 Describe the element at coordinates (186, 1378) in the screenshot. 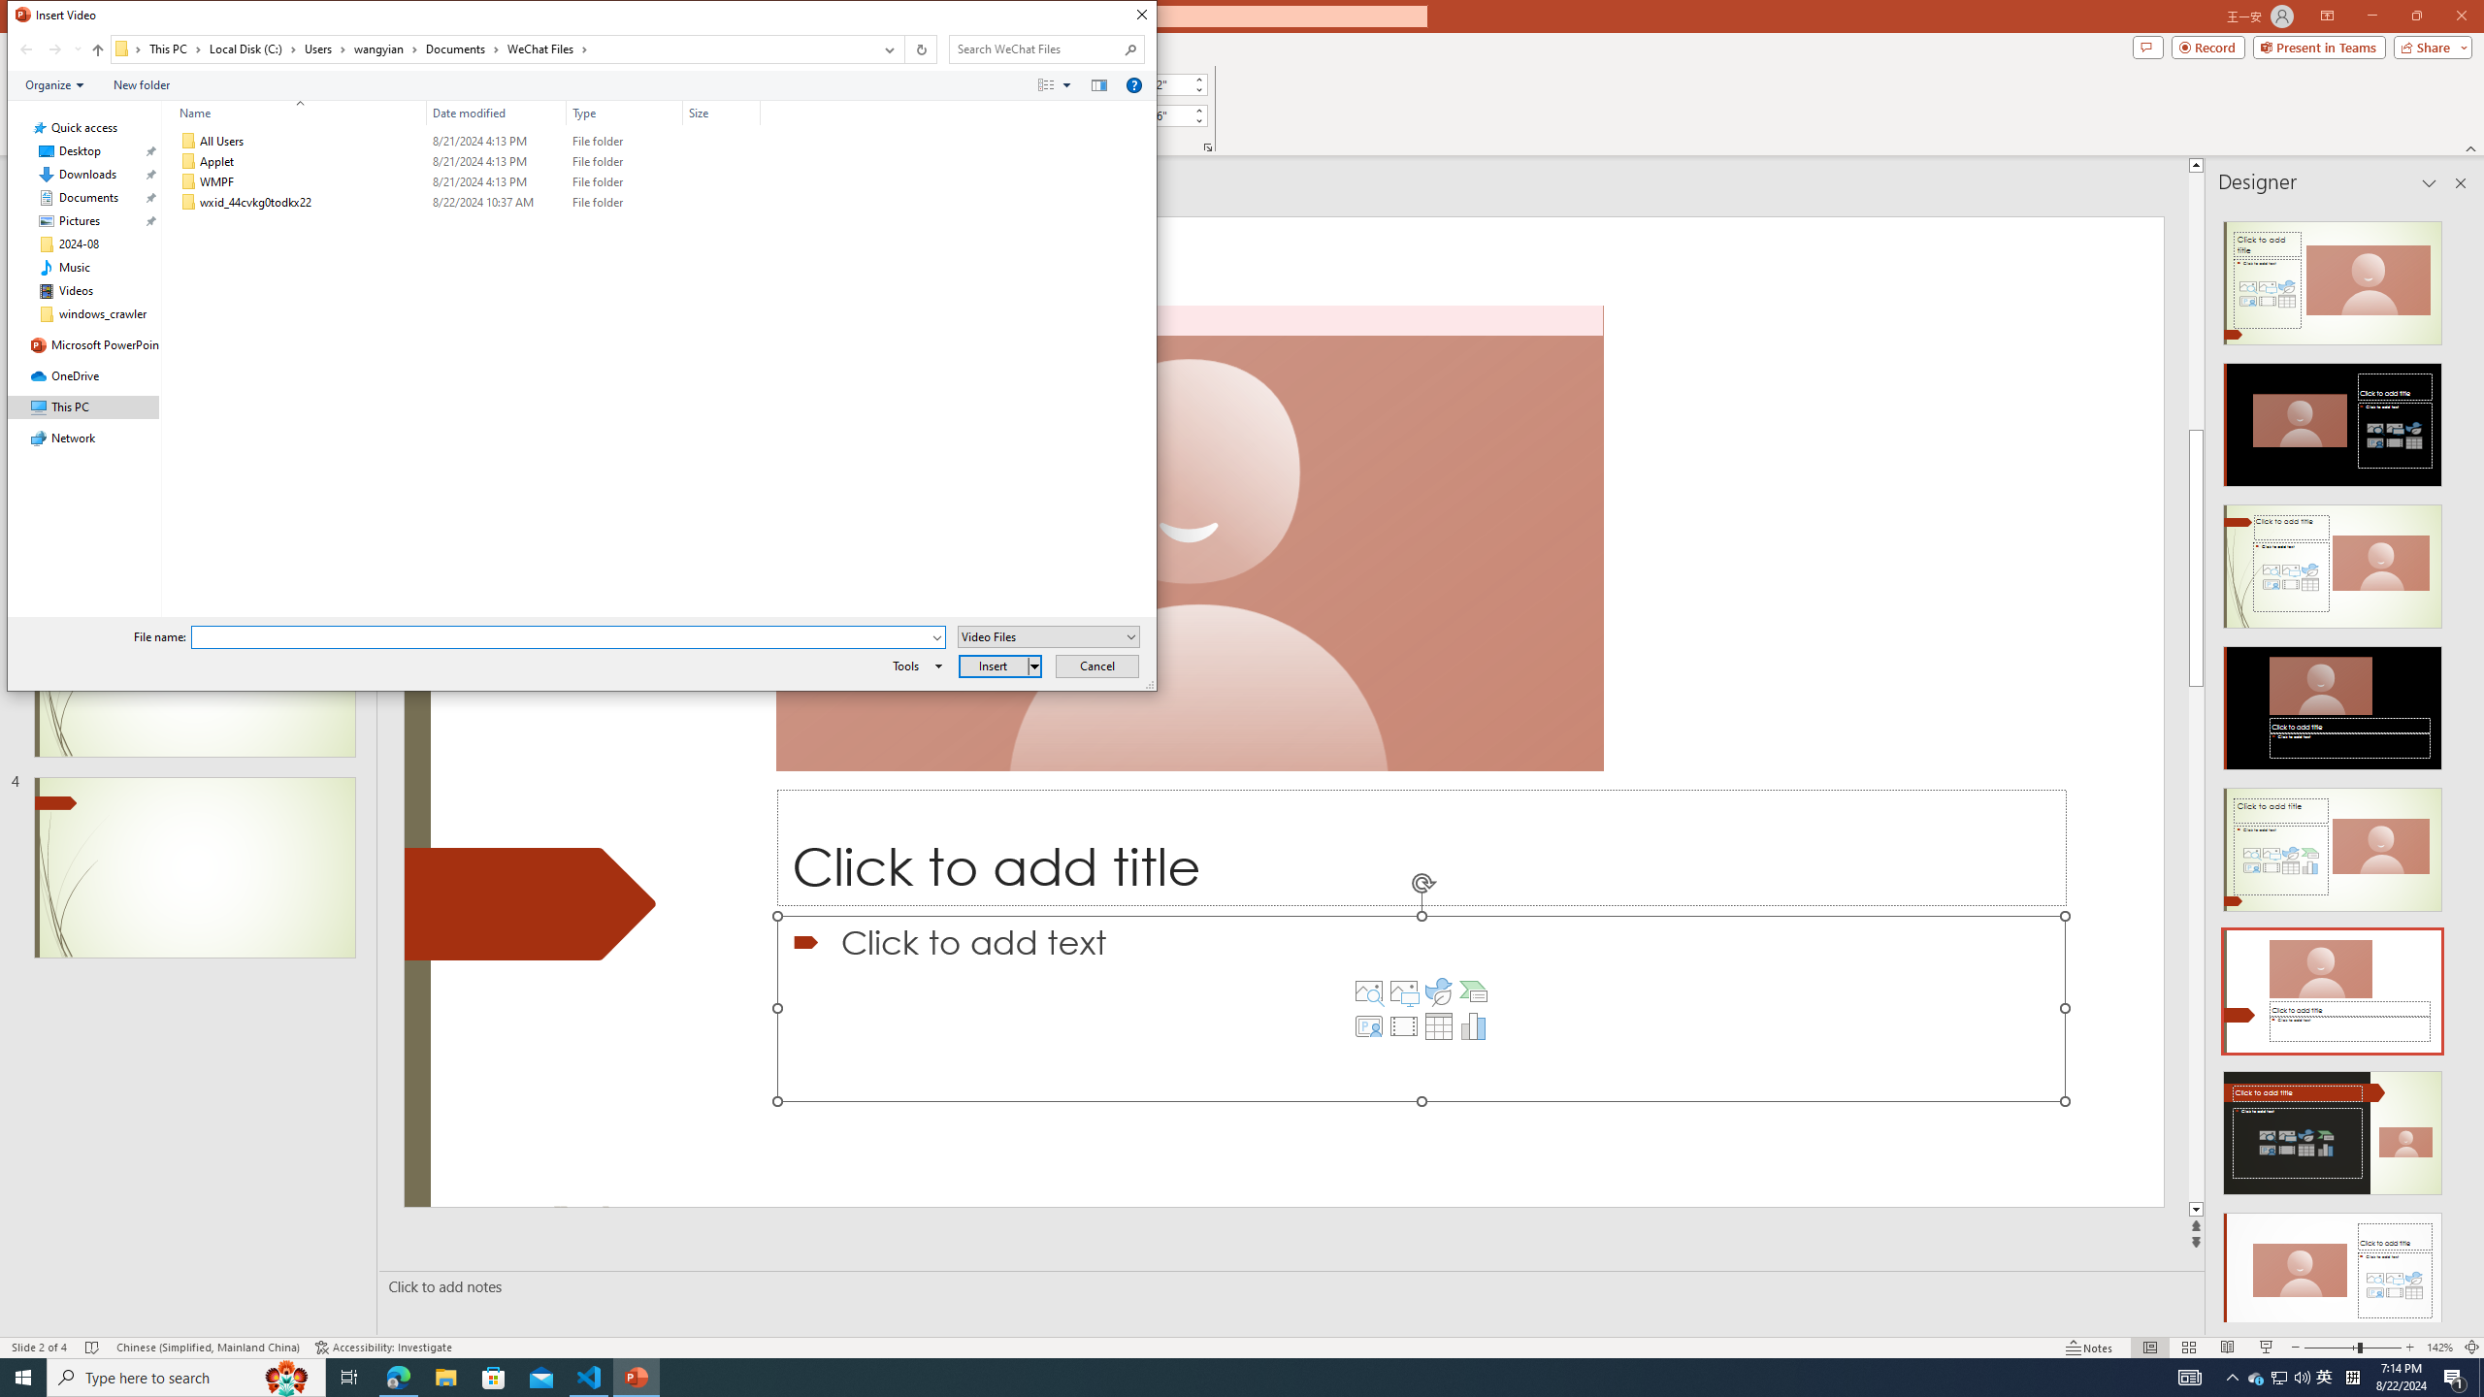

I see `Type here to search` at that location.